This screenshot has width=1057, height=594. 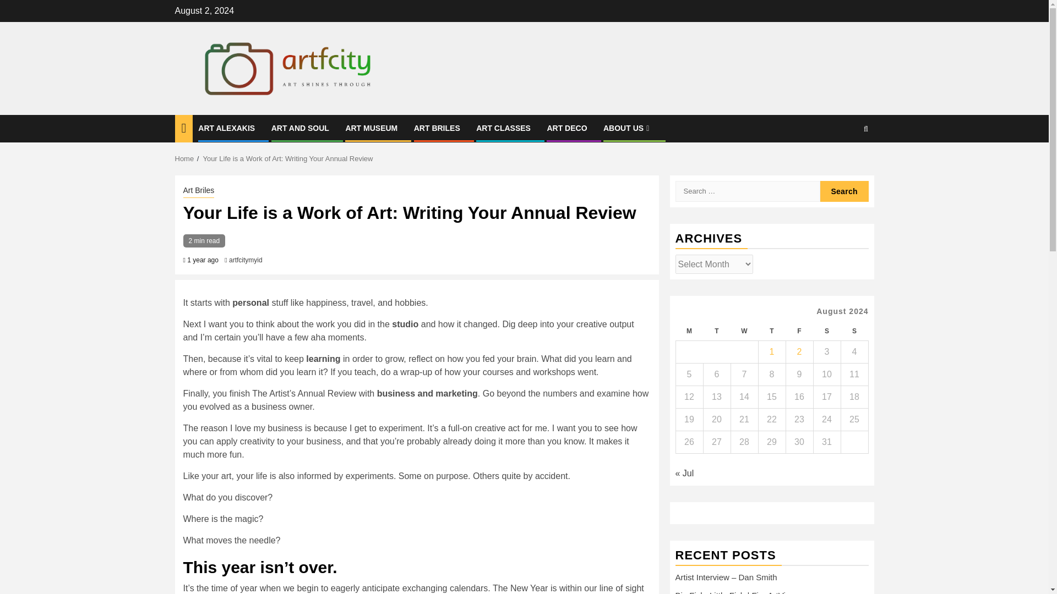 I want to click on ART CLASSES, so click(x=503, y=128).